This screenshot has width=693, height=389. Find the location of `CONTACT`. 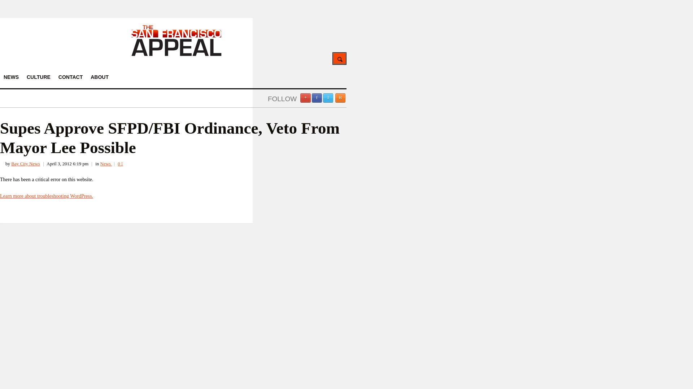

CONTACT is located at coordinates (70, 77).